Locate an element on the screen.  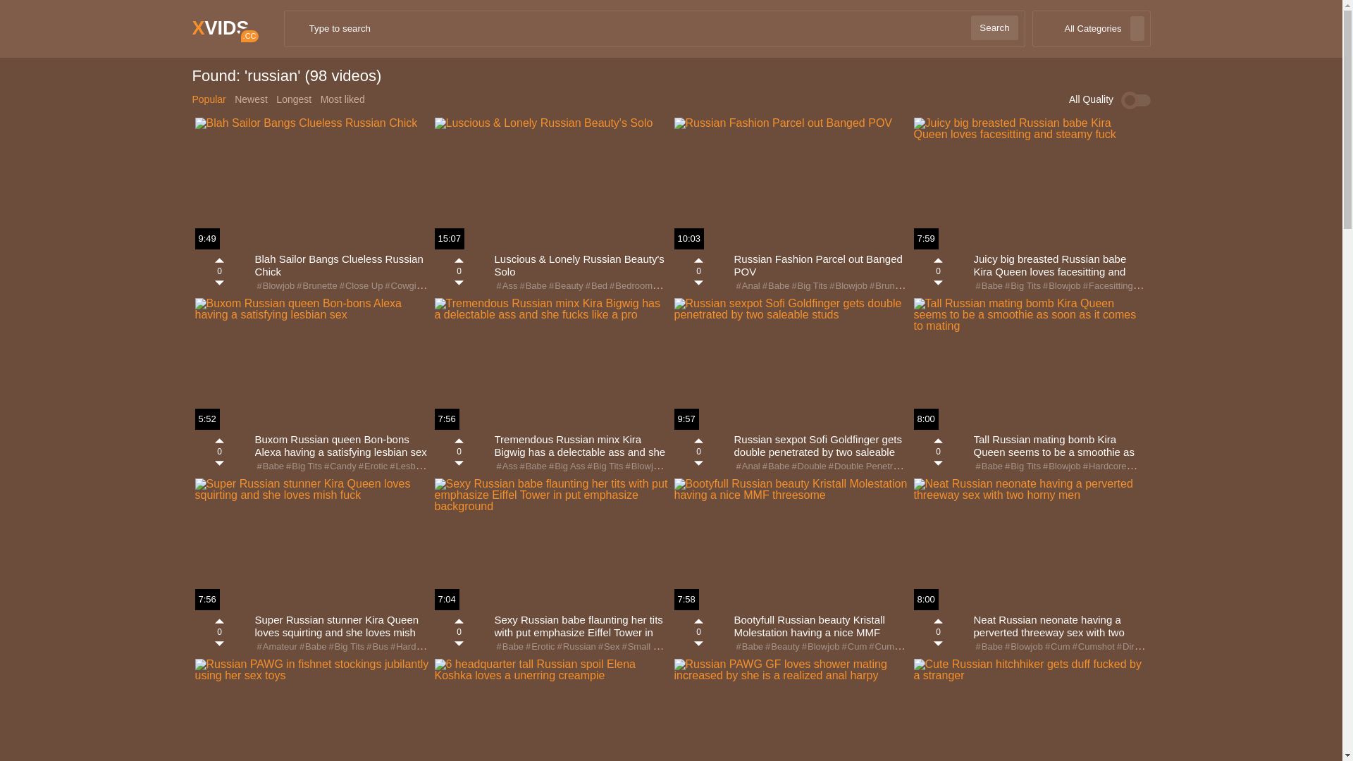
Big Tits is located at coordinates (303, 466).